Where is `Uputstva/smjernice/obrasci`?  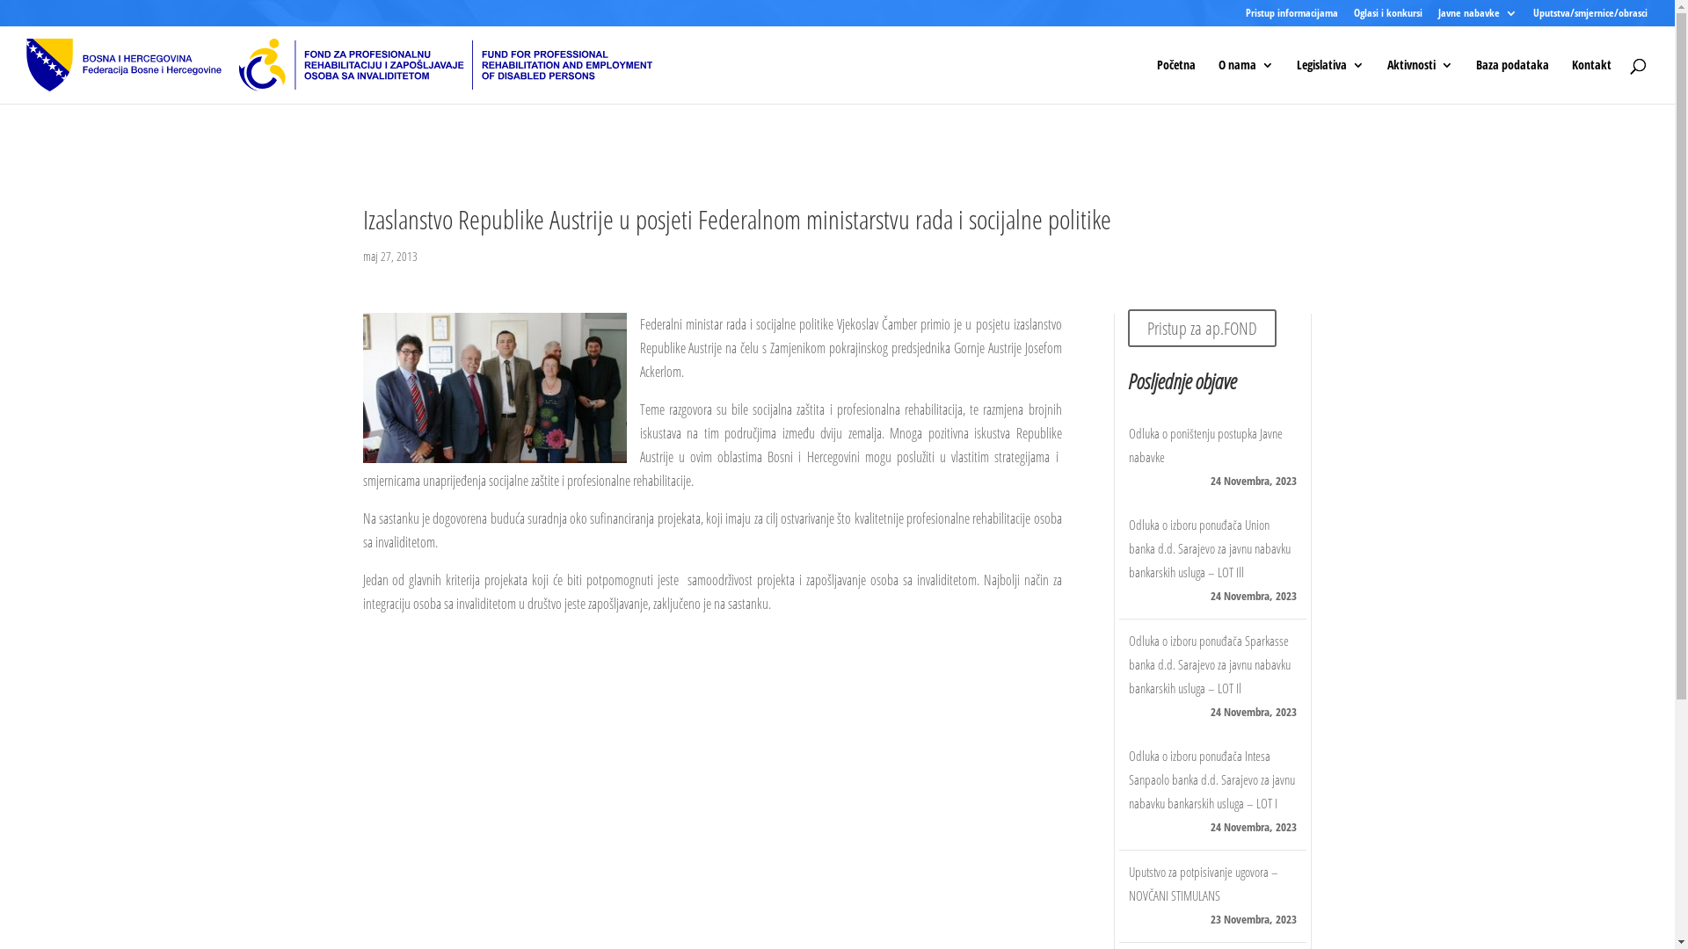
Uputstva/smjernice/obrasci is located at coordinates (1590, 18).